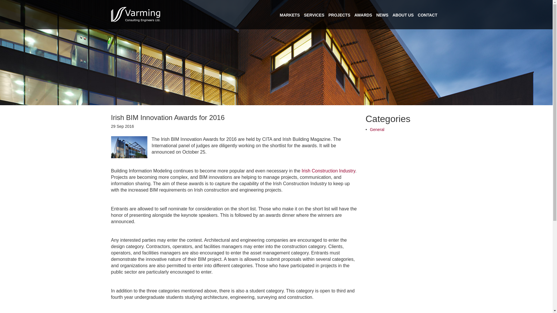 The height and width of the screenshot is (313, 557). What do you see at coordinates (314, 15) in the screenshot?
I see `SERVICES` at bounding box center [314, 15].